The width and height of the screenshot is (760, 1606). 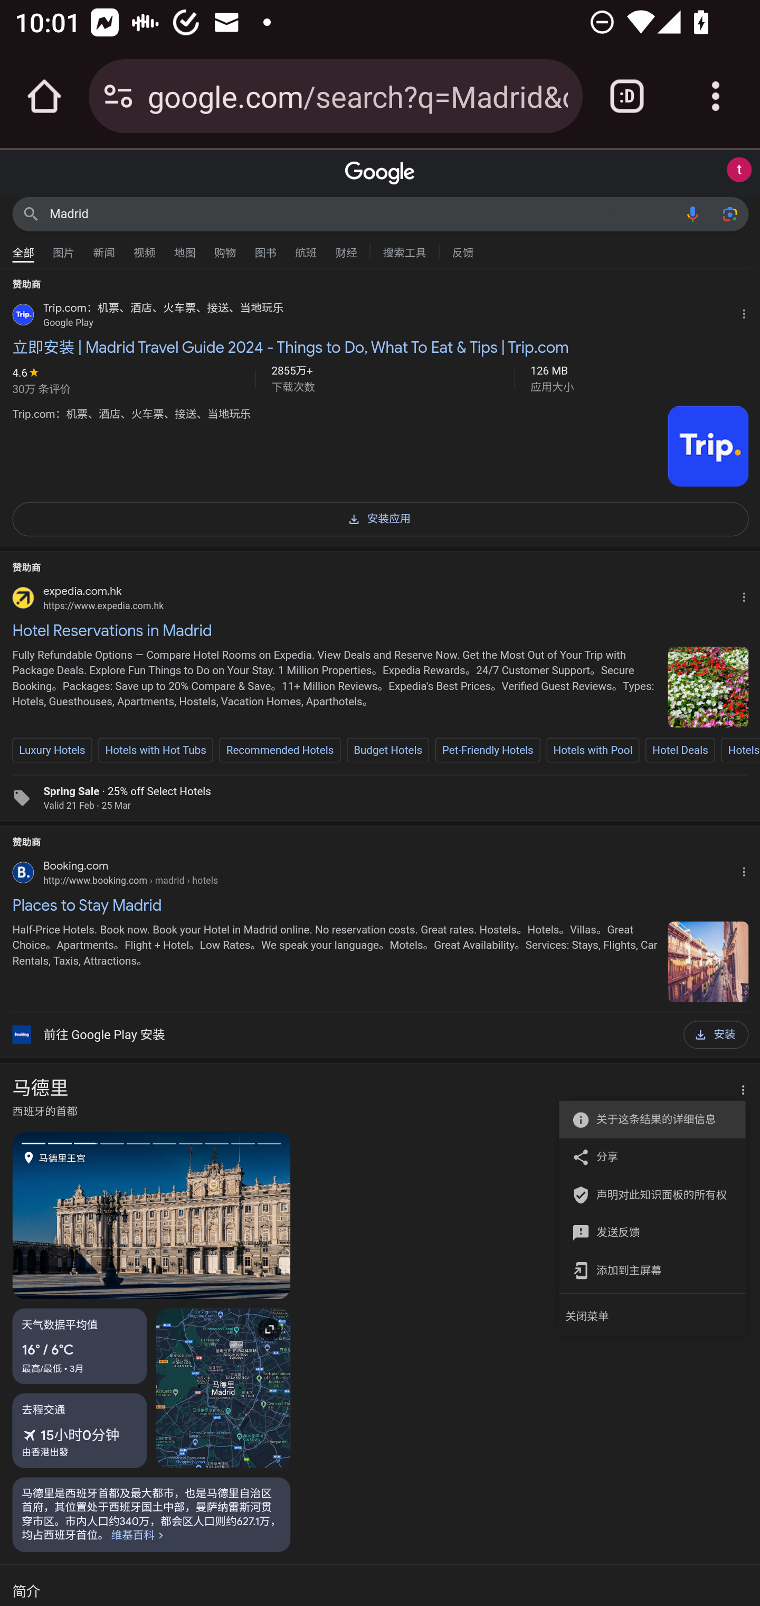 What do you see at coordinates (387, 750) in the screenshot?
I see `Budget Hotels` at bounding box center [387, 750].